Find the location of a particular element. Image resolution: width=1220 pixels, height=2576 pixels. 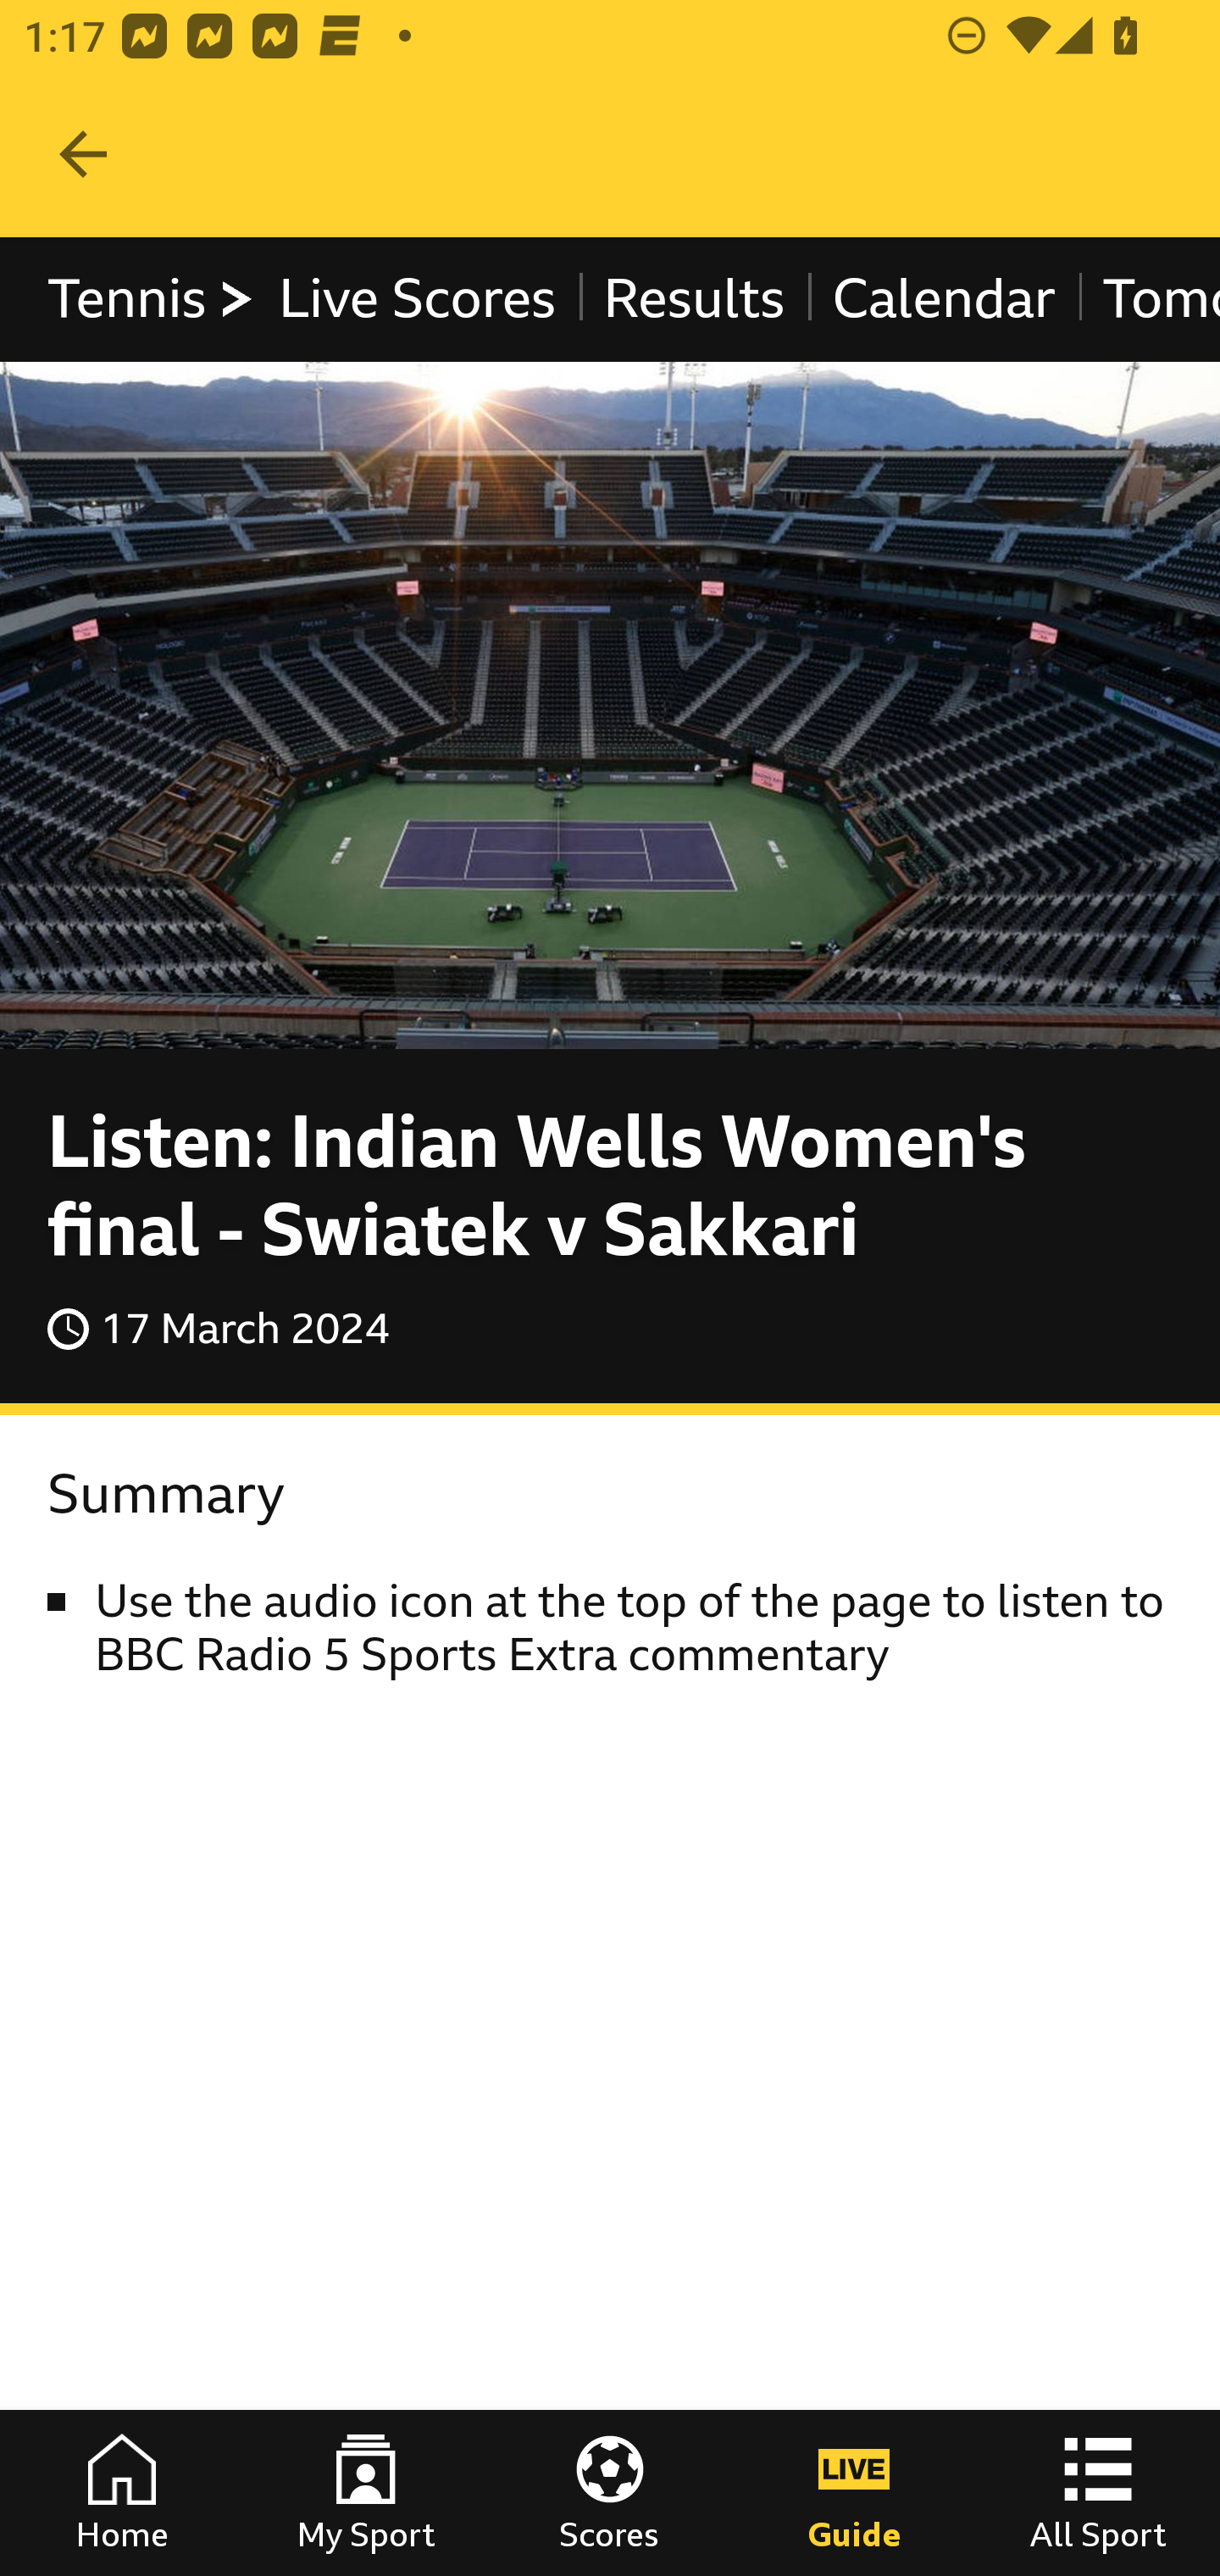

Live Scores is located at coordinates (415, 298).